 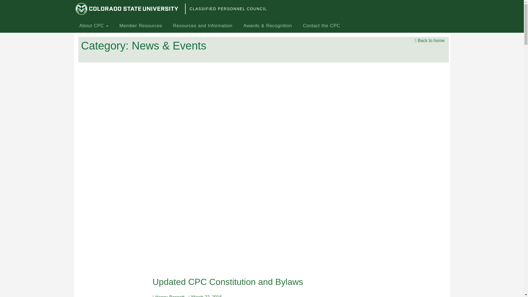 I want to click on Back to home, so click(x=430, y=41).